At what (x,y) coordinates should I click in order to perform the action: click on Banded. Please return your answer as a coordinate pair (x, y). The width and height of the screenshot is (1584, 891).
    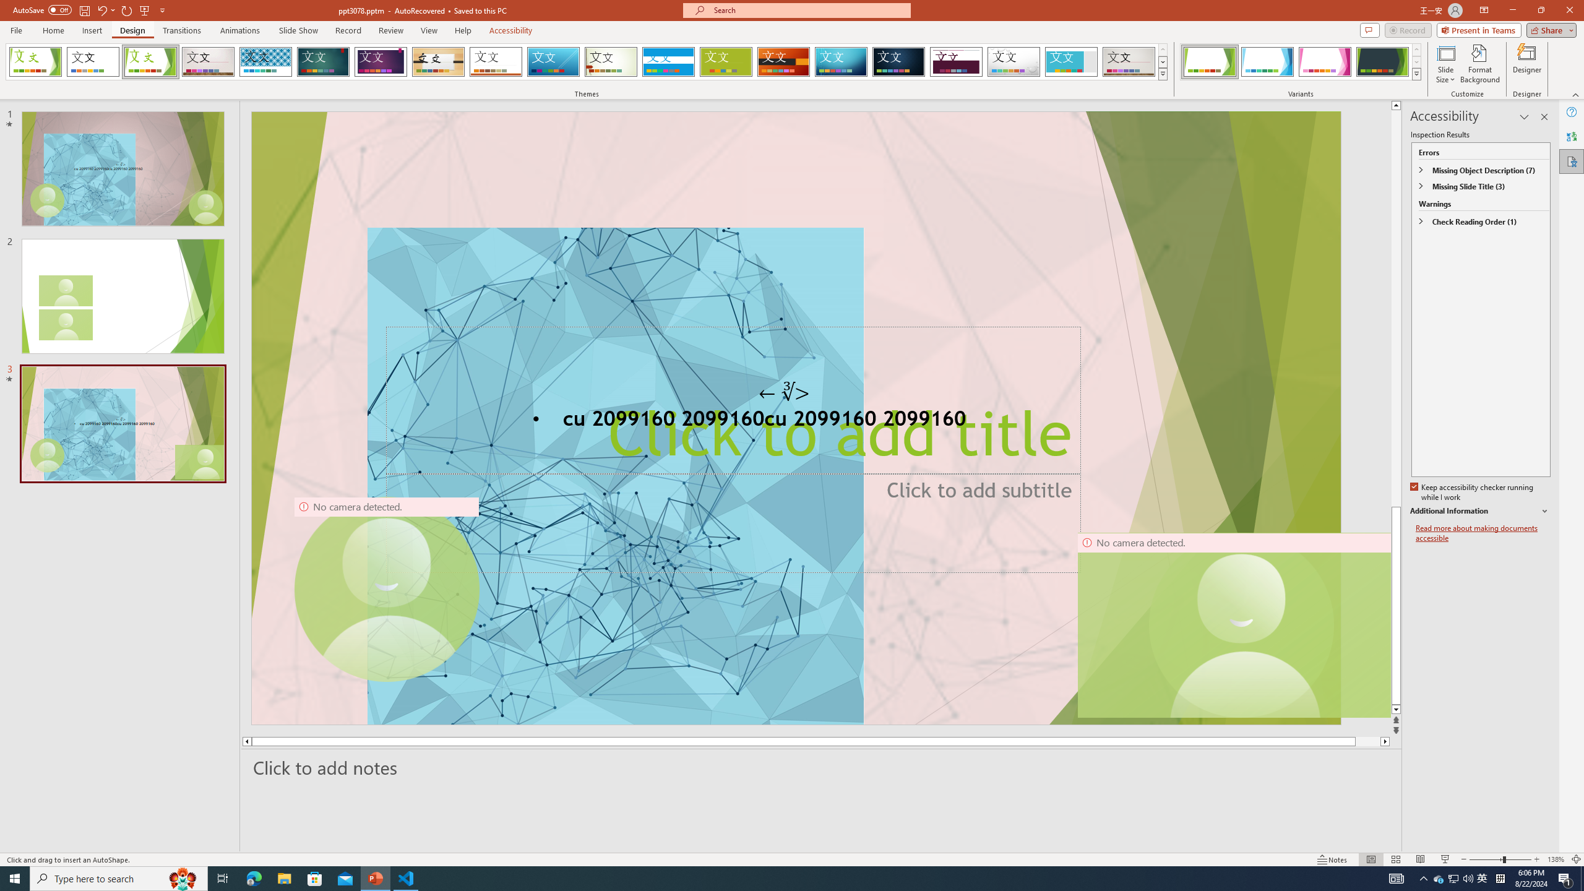
    Looking at the image, I should click on (668, 62).